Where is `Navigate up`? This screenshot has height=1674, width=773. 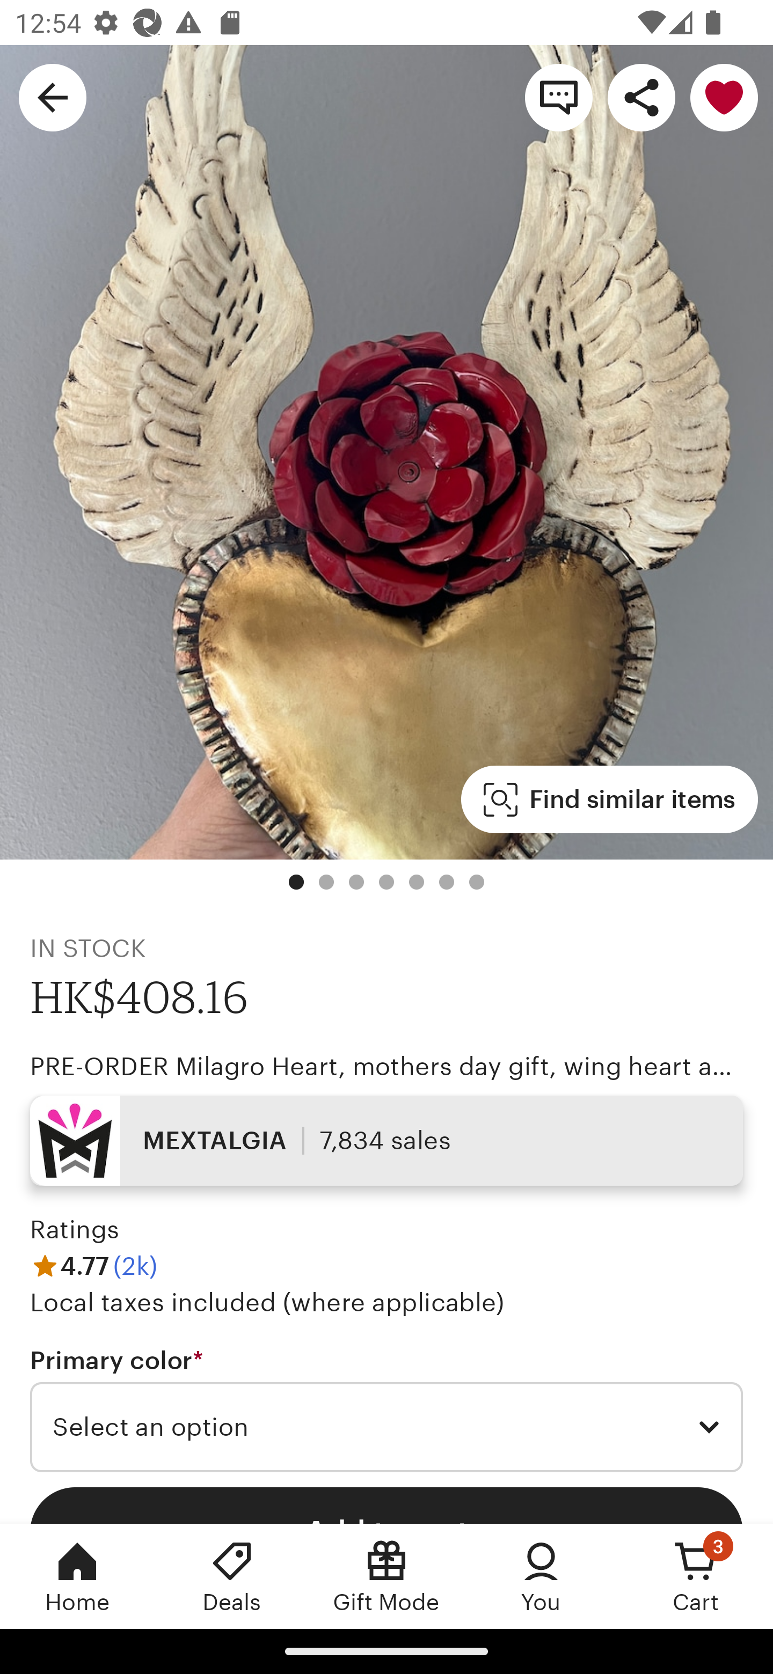
Navigate up is located at coordinates (53, 97).